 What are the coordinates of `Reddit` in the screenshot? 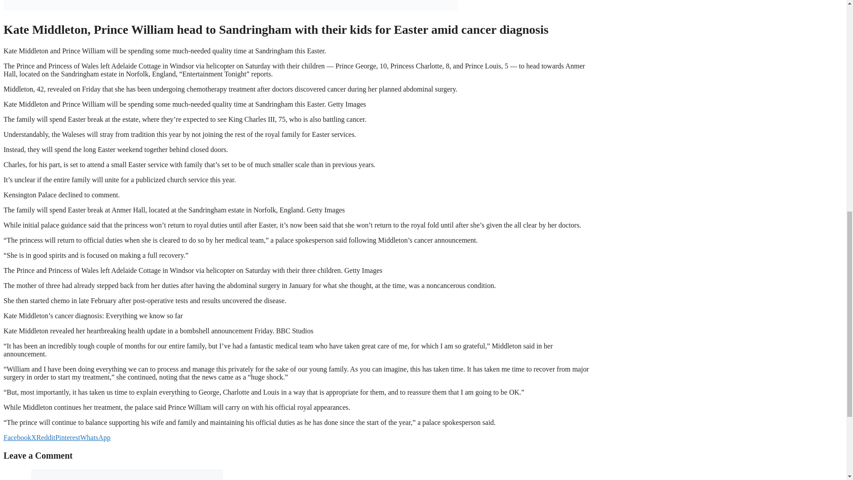 It's located at (46, 437).